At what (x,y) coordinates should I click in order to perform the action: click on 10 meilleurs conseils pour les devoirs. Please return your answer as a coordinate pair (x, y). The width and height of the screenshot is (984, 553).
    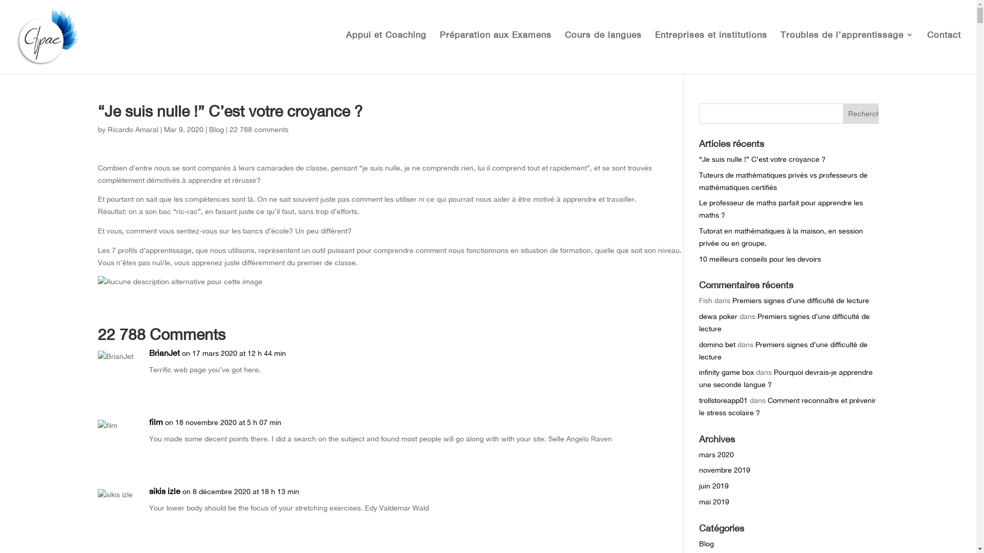
    Looking at the image, I should click on (760, 259).